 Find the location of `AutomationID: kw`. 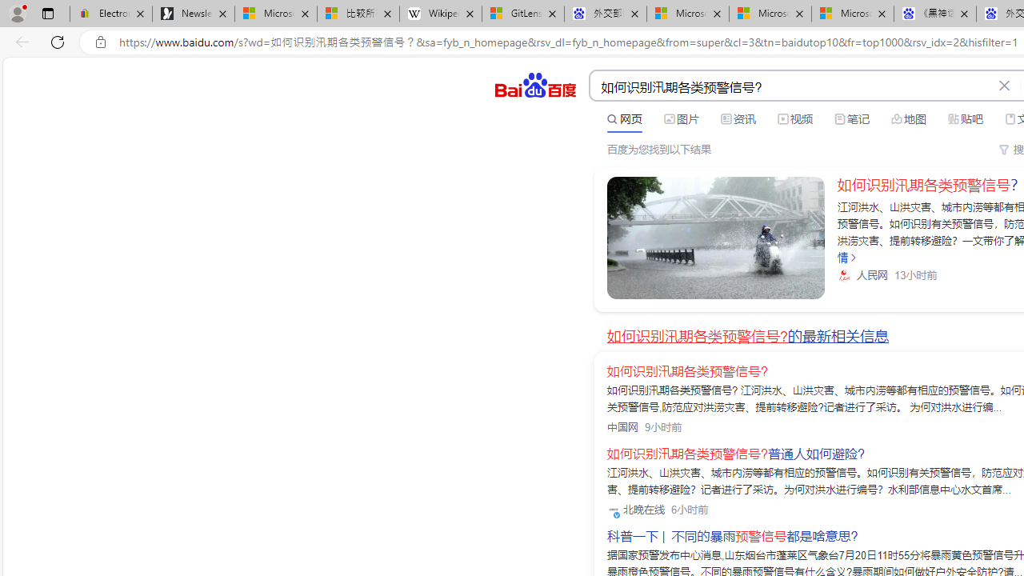

AutomationID: kw is located at coordinates (791, 86).